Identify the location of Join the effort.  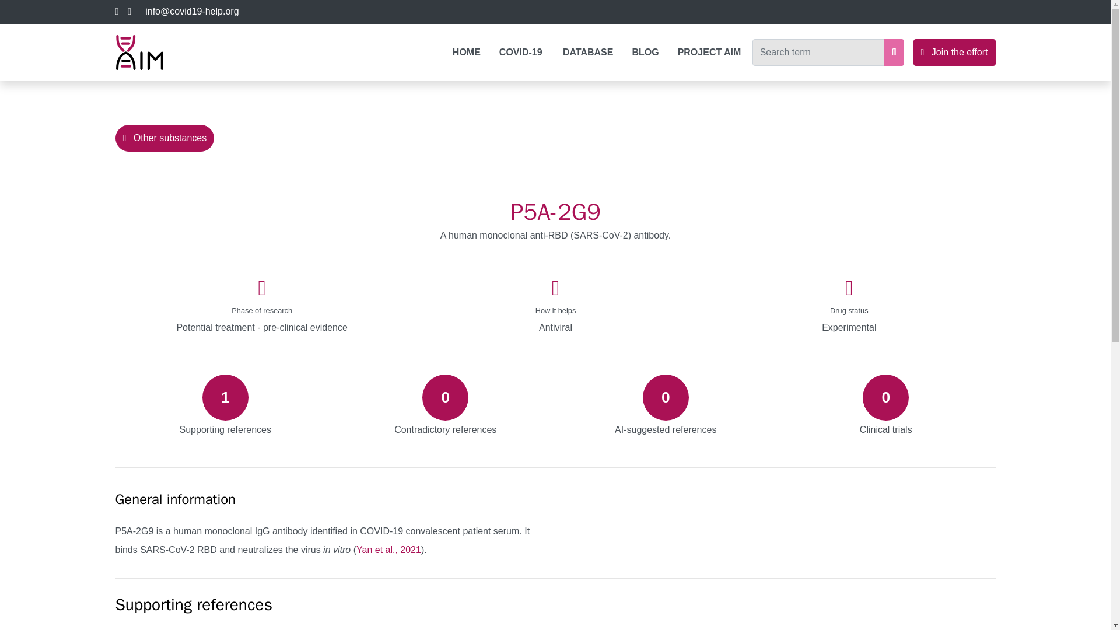
(954, 52).